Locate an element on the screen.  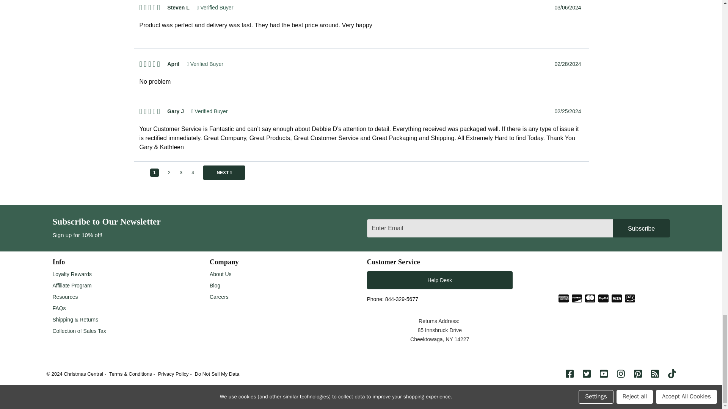
PayPal is located at coordinates (604, 298).